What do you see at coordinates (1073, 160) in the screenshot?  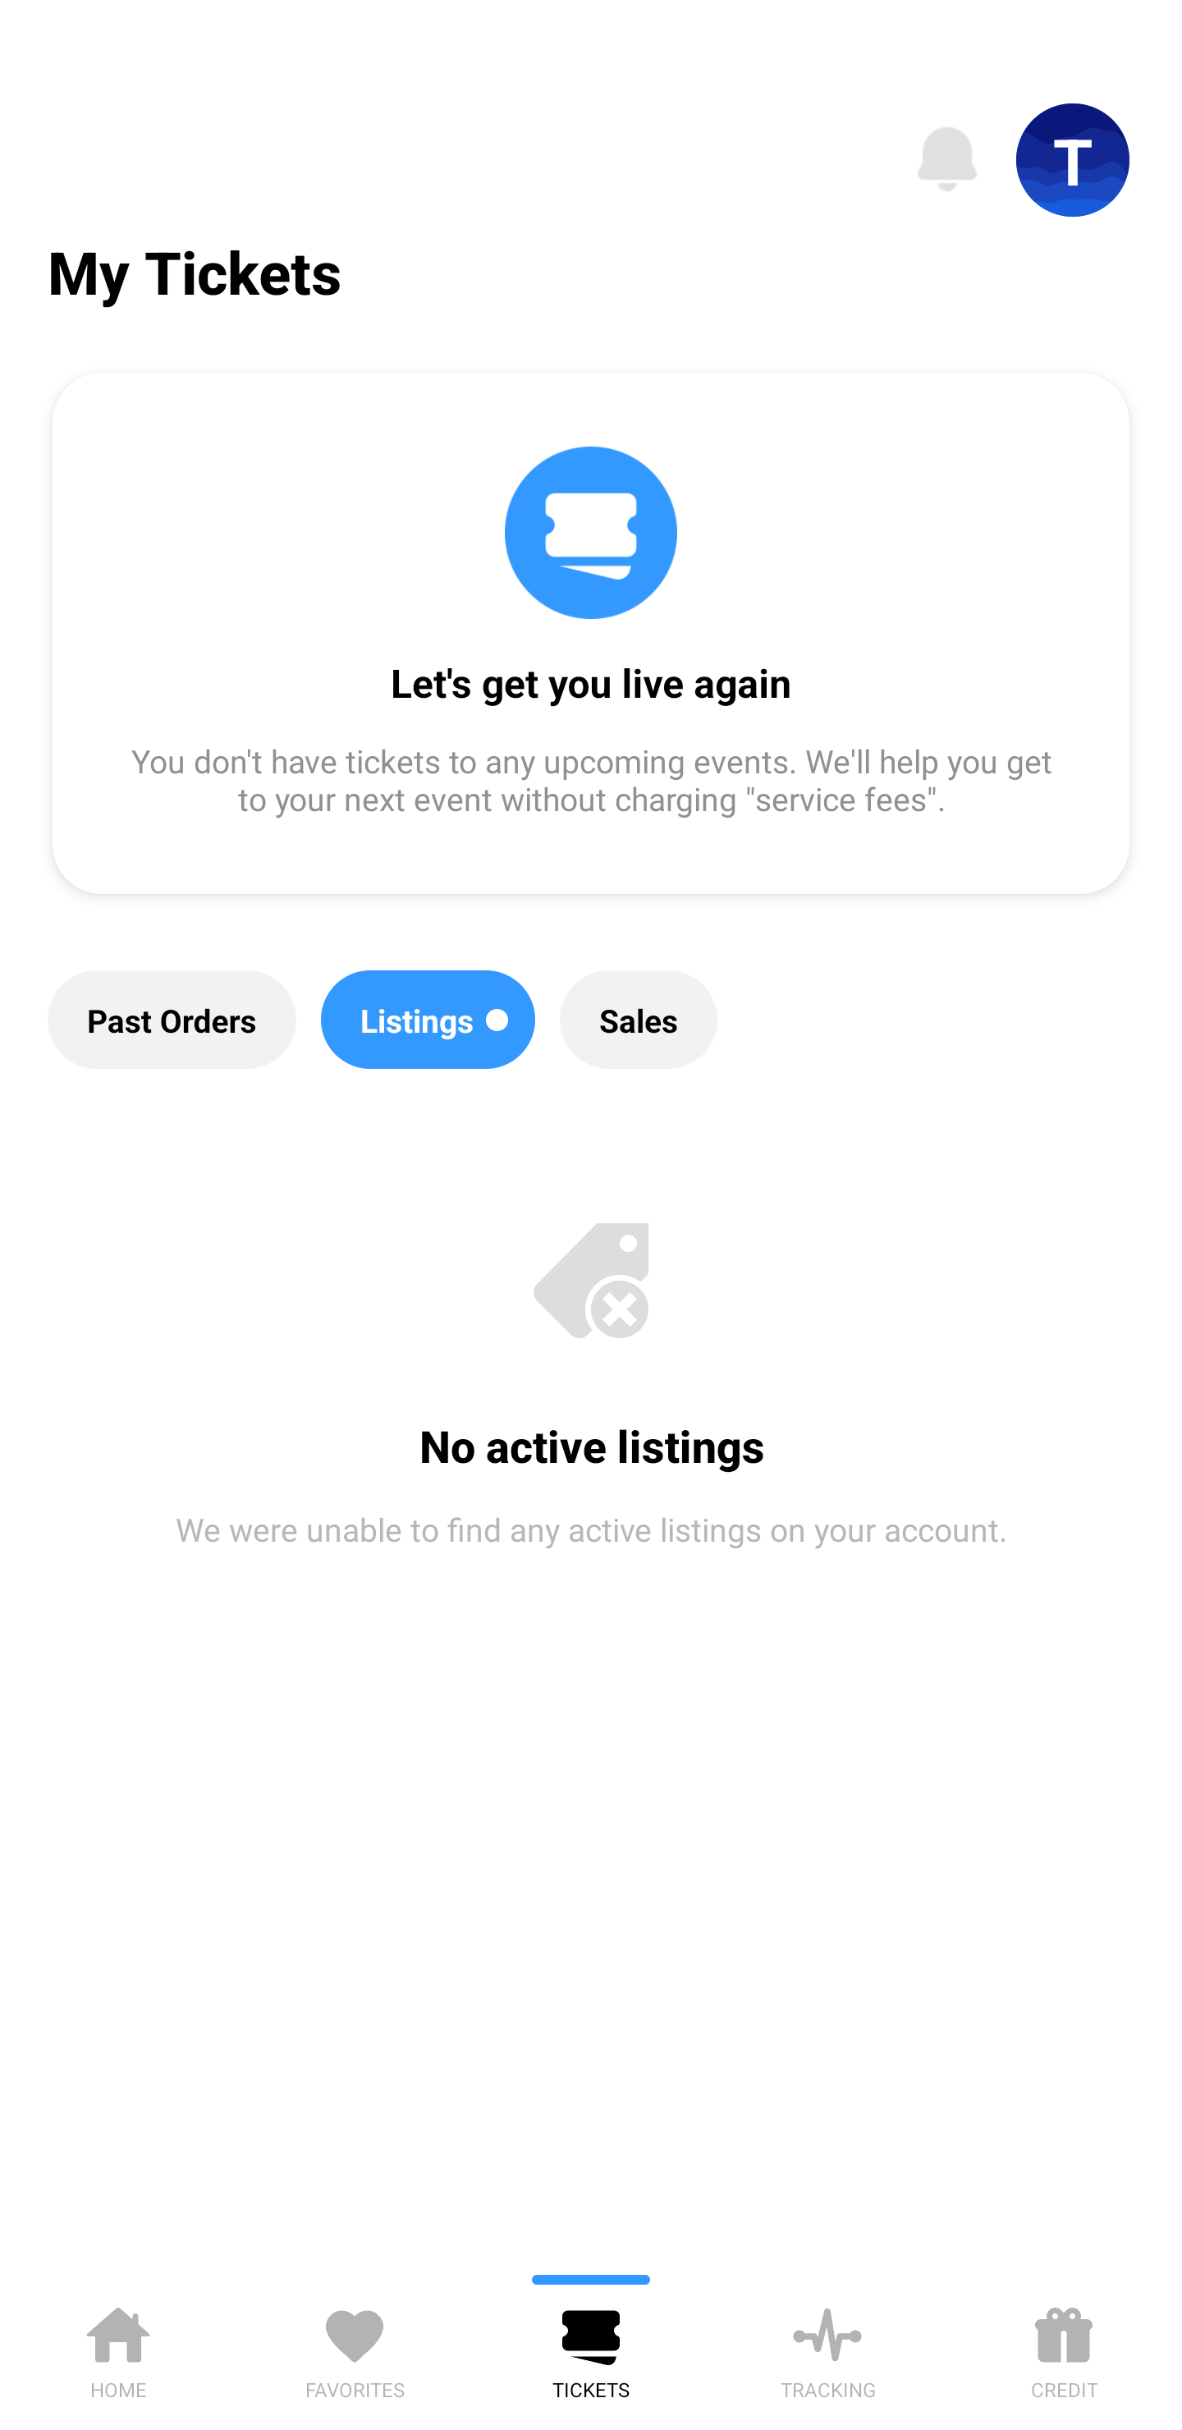 I see `T` at bounding box center [1073, 160].